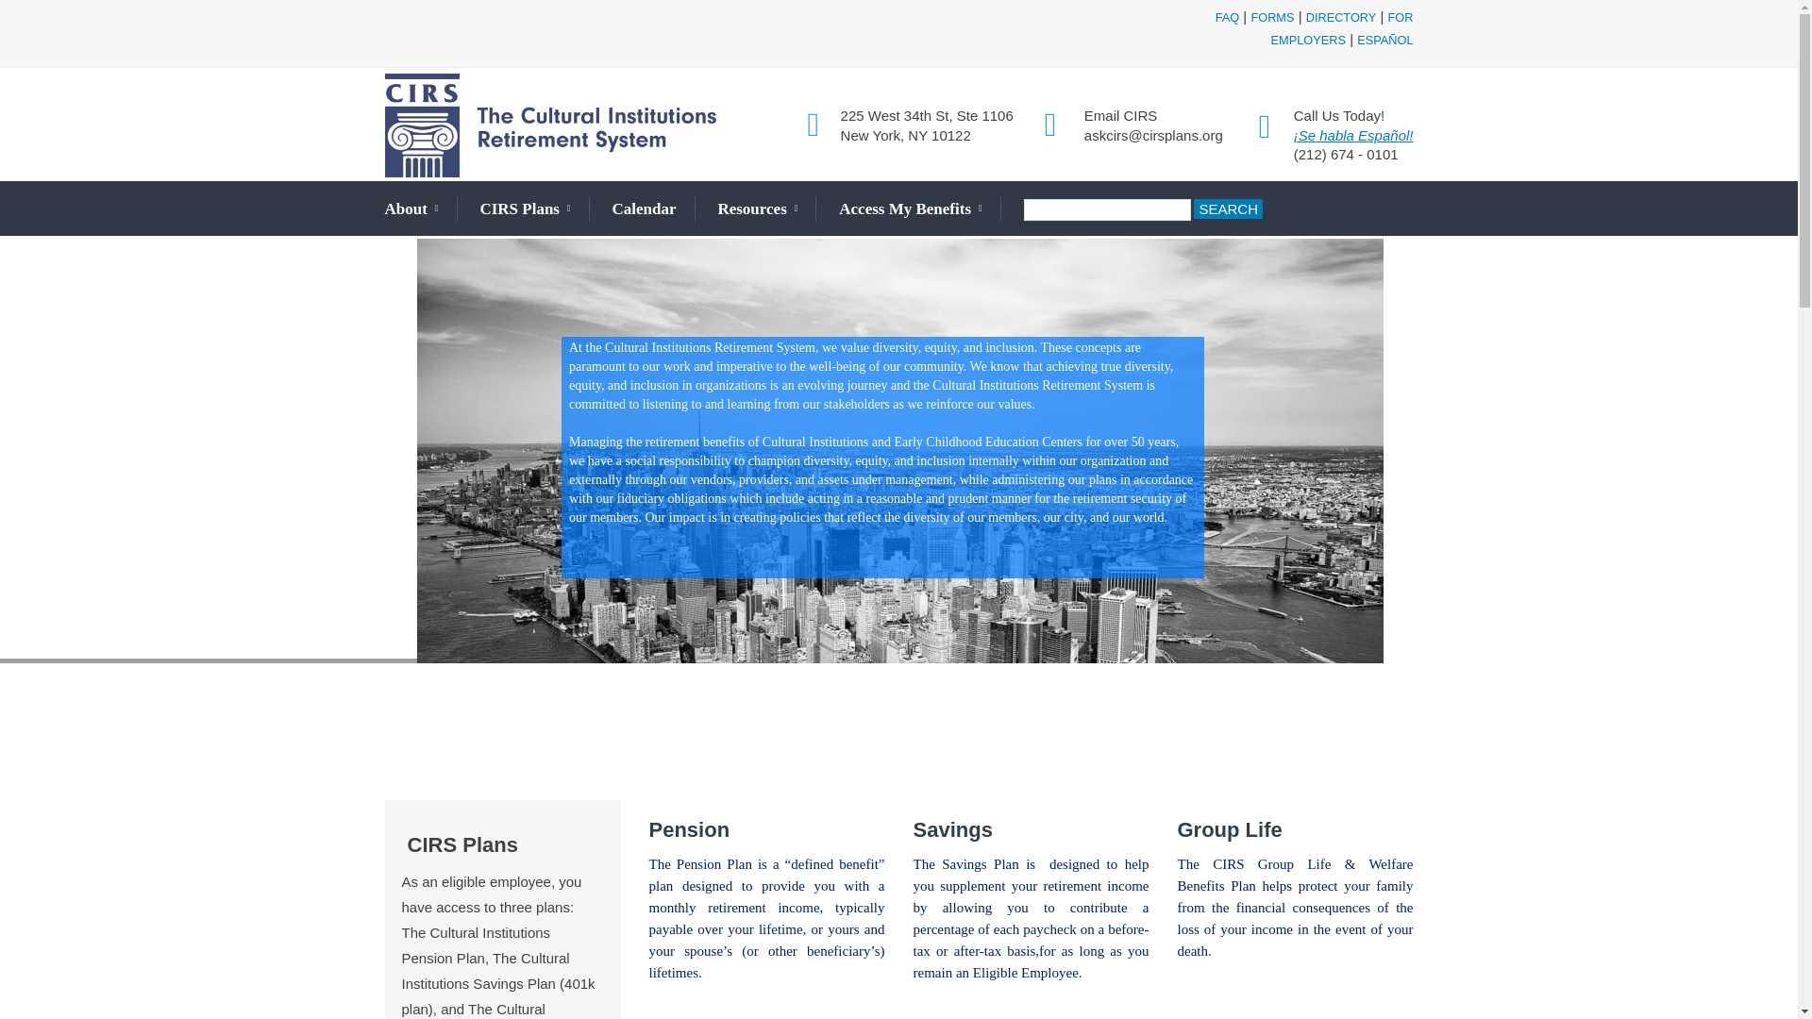 The width and height of the screenshot is (1812, 1019). Describe the element at coordinates (1229, 208) in the screenshot. I see `Search` at that location.